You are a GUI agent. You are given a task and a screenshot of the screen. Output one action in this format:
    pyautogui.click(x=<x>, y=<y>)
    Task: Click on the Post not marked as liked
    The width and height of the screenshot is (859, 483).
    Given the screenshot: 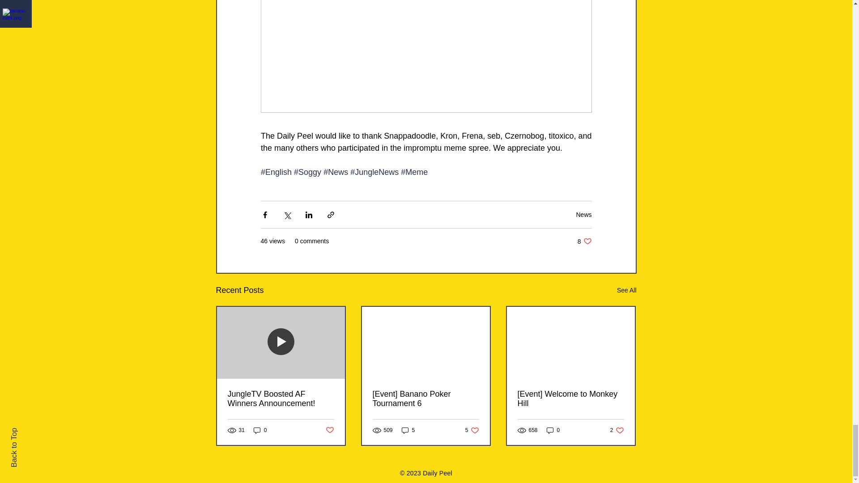 What is the action you would take?
    pyautogui.click(x=329, y=430)
    